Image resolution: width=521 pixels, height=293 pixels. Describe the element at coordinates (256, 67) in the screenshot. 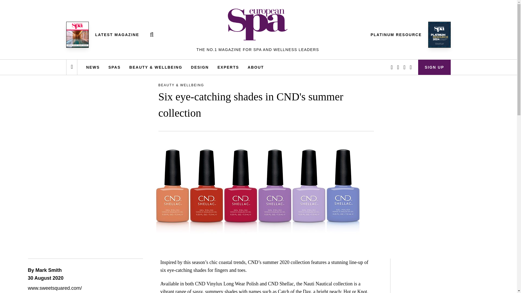

I see `ABOUT` at that location.